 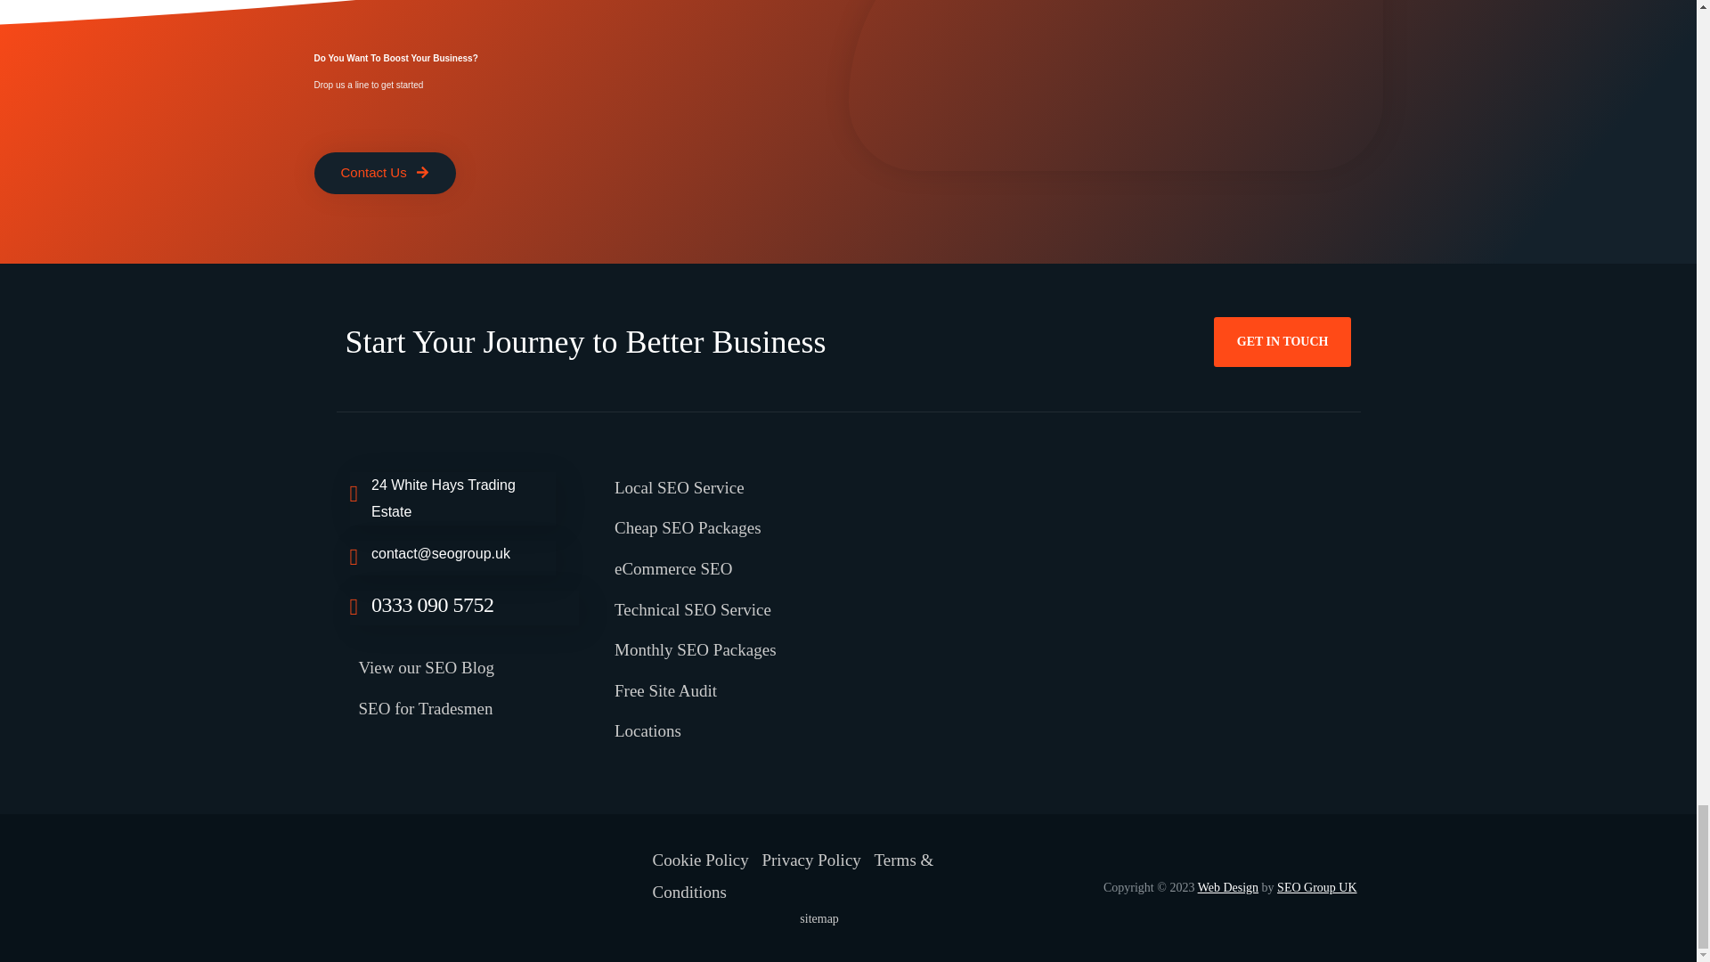 What do you see at coordinates (1104, 588) in the screenshot?
I see `seo group uk` at bounding box center [1104, 588].